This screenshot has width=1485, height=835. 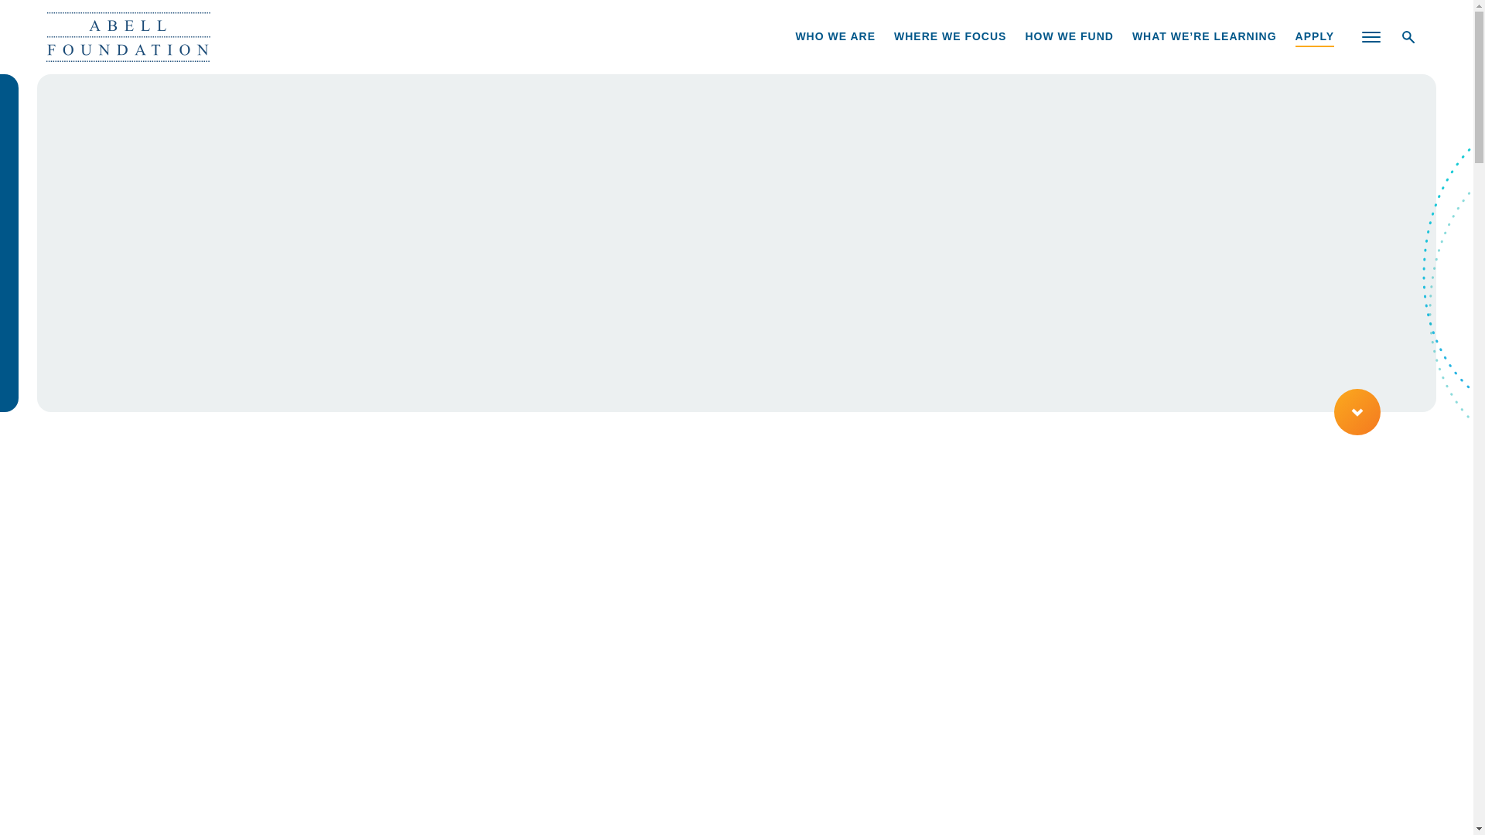 What do you see at coordinates (1314, 36) in the screenshot?
I see `APPLY` at bounding box center [1314, 36].